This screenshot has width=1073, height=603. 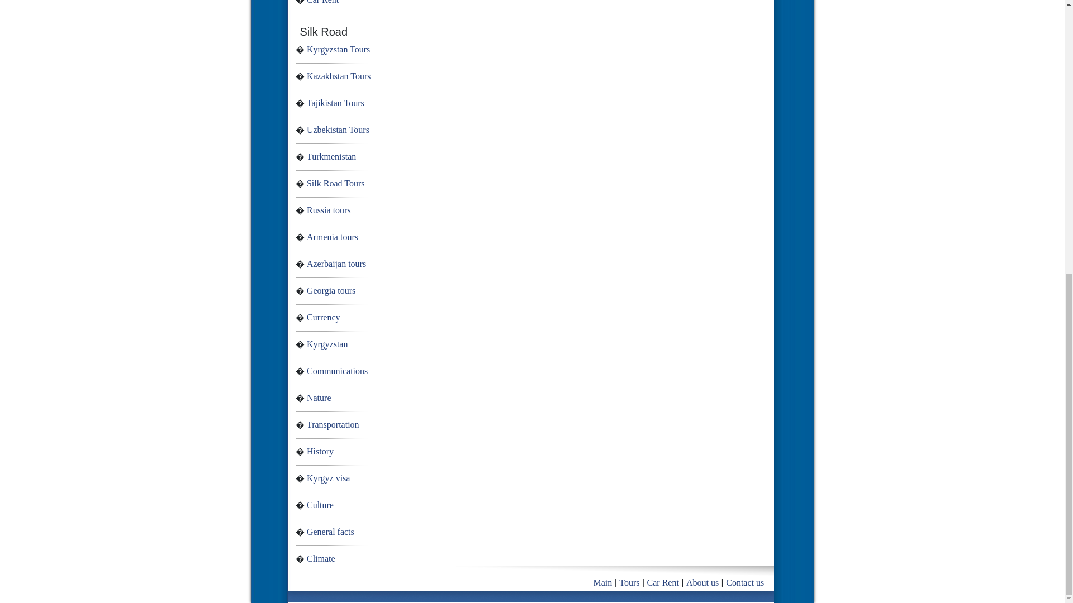 I want to click on Georgia tours, so click(x=331, y=290).